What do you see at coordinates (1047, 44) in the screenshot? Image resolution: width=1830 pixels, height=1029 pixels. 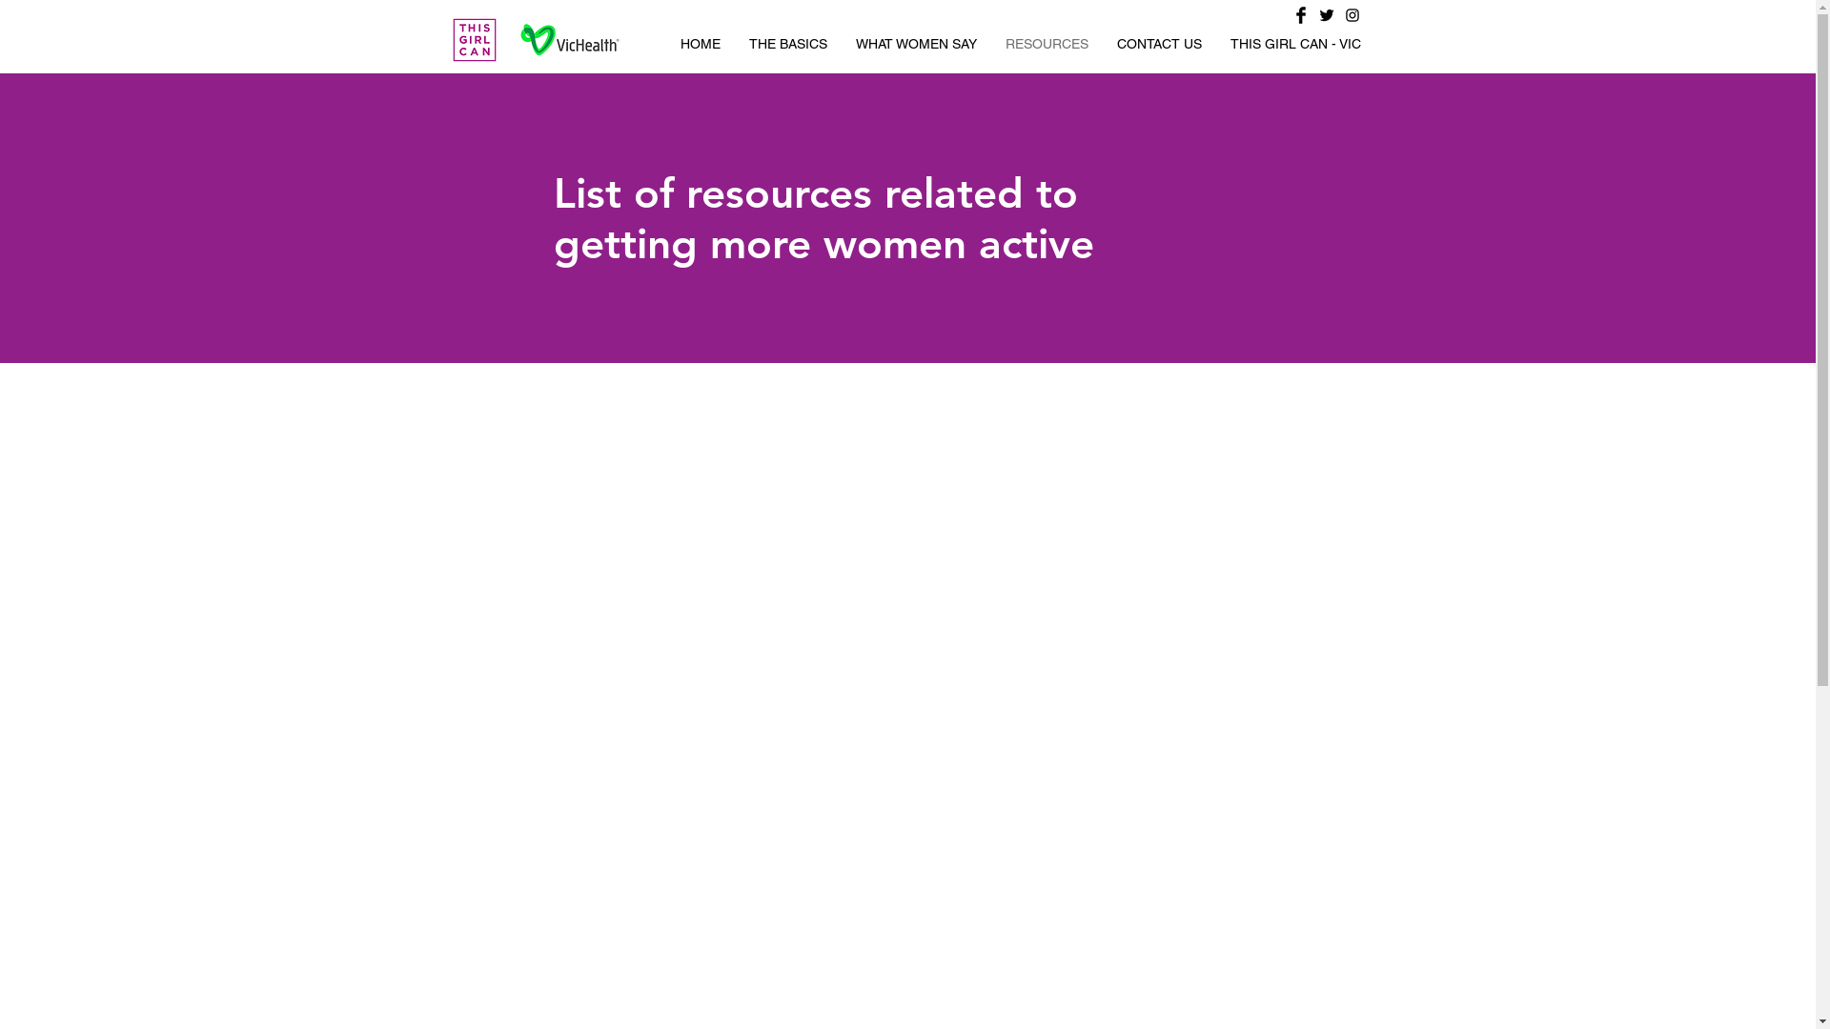 I see `RESOURCES` at bounding box center [1047, 44].